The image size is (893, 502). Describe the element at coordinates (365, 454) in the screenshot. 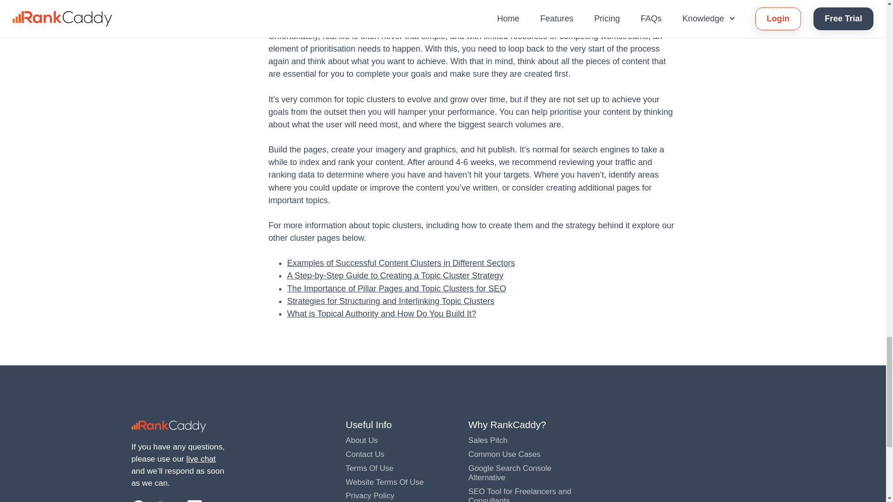

I see `Contact Us` at that location.